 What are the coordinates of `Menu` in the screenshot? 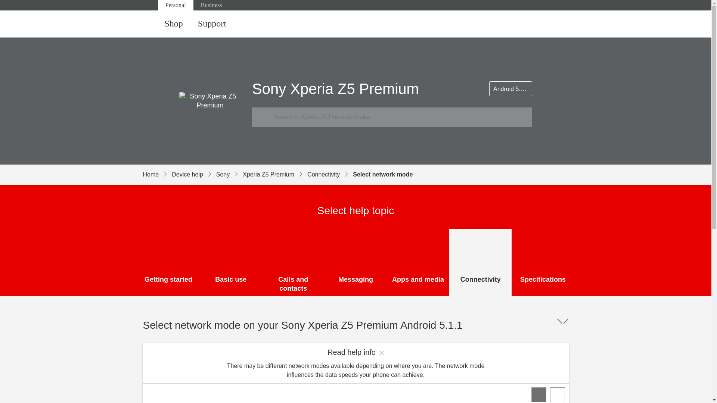 It's located at (561, 24).